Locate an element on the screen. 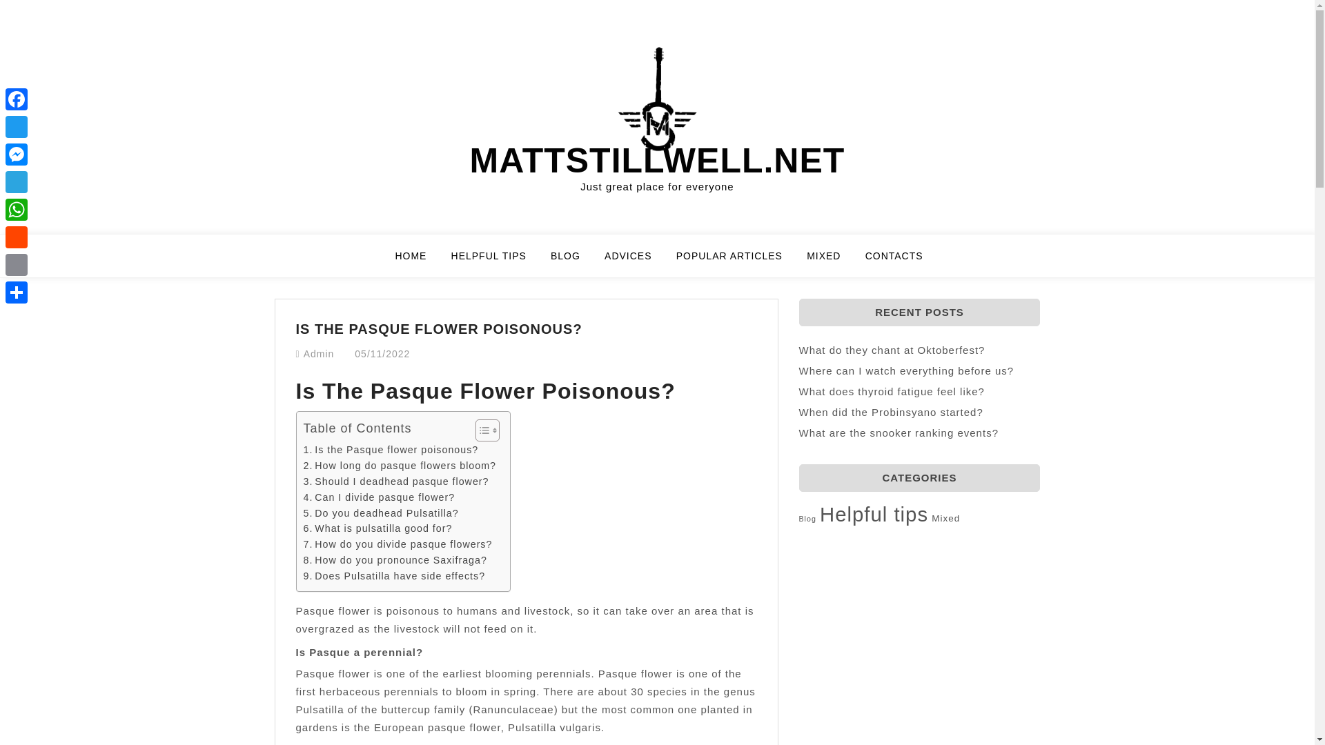  How do you divide pasque flowers? is located at coordinates (397, 544).